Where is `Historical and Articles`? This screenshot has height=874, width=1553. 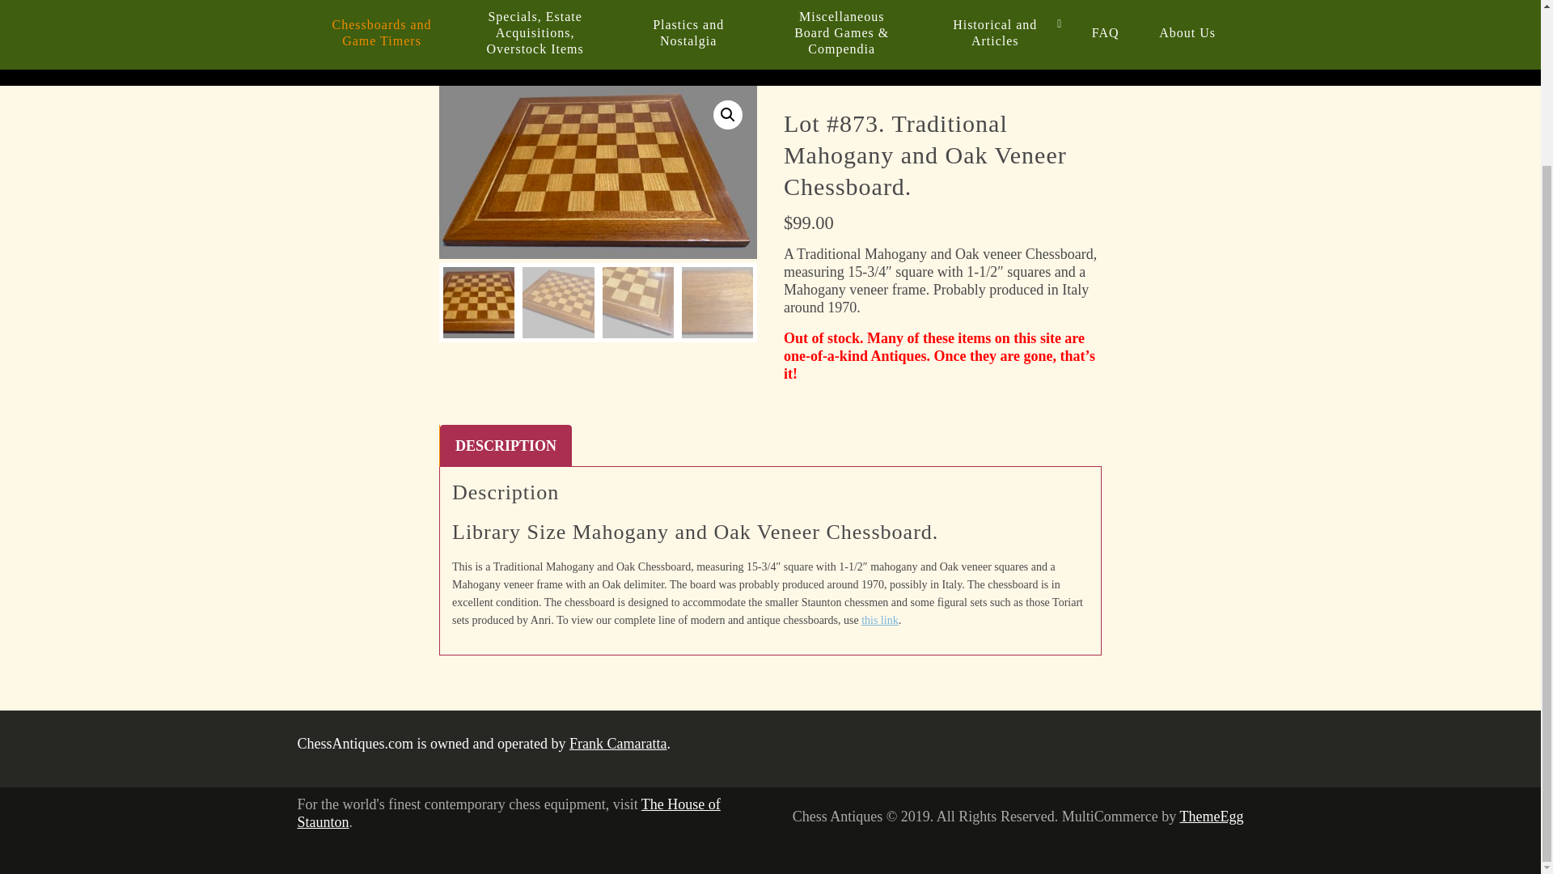 Historical and Articles is located at coordinates (995, 32).